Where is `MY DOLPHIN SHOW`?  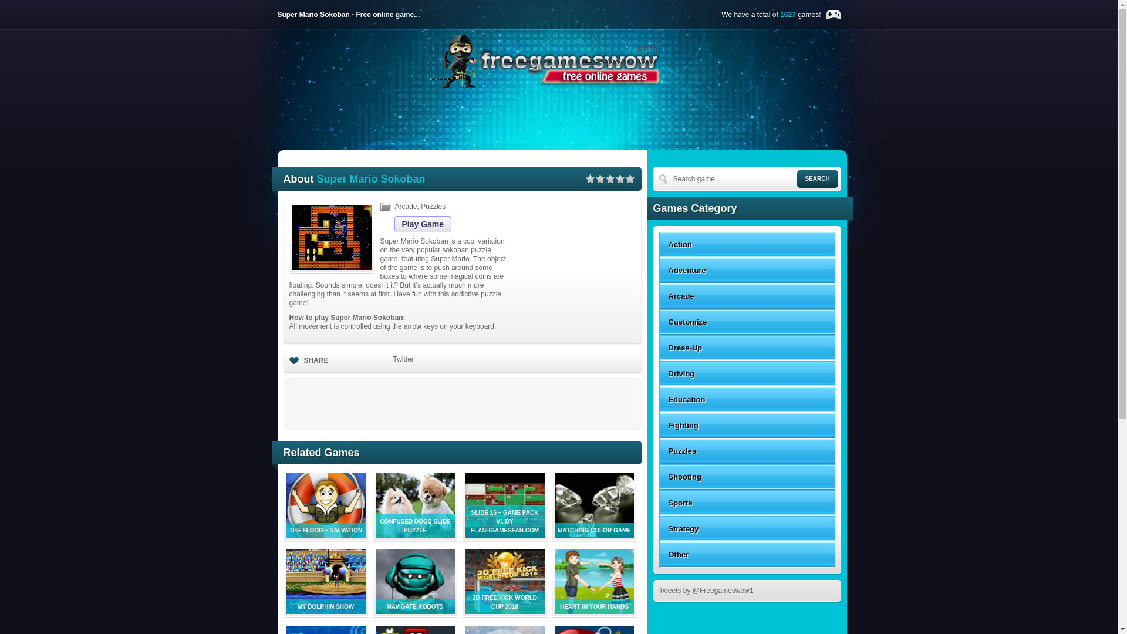 MY DOLPHIN SHOW is located at coordinates (325, 611).